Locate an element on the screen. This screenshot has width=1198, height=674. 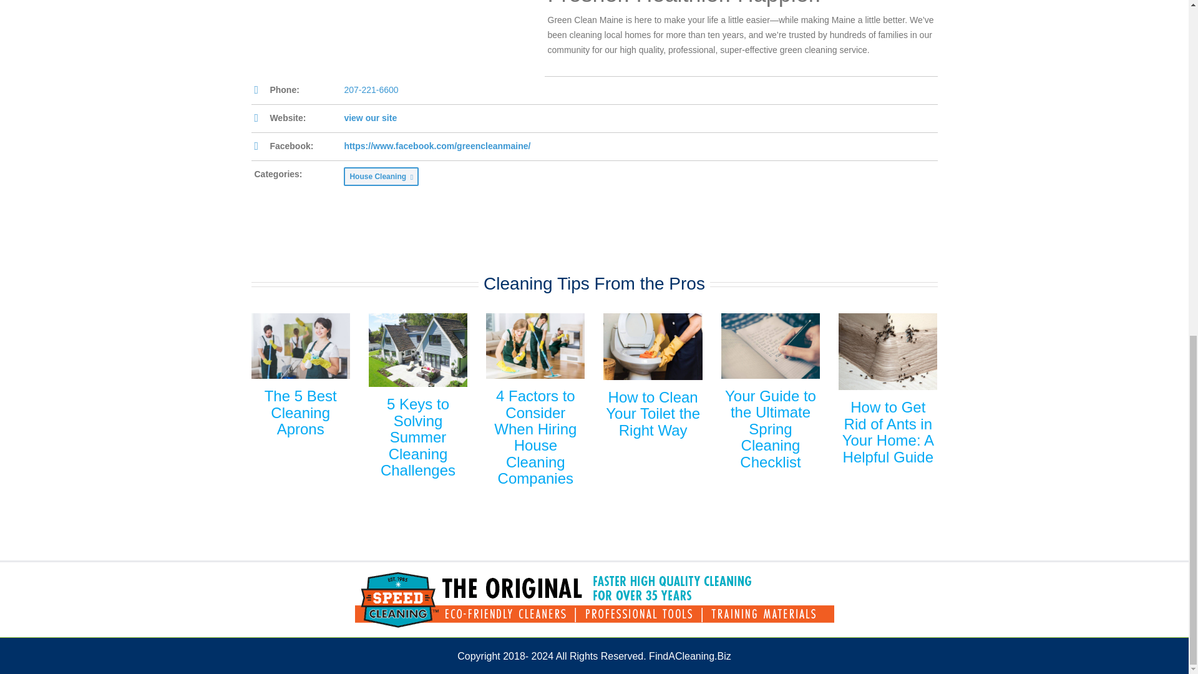
5 Keys to Solving Summer Cleaning Challenges is located at coordinates (418, 437).